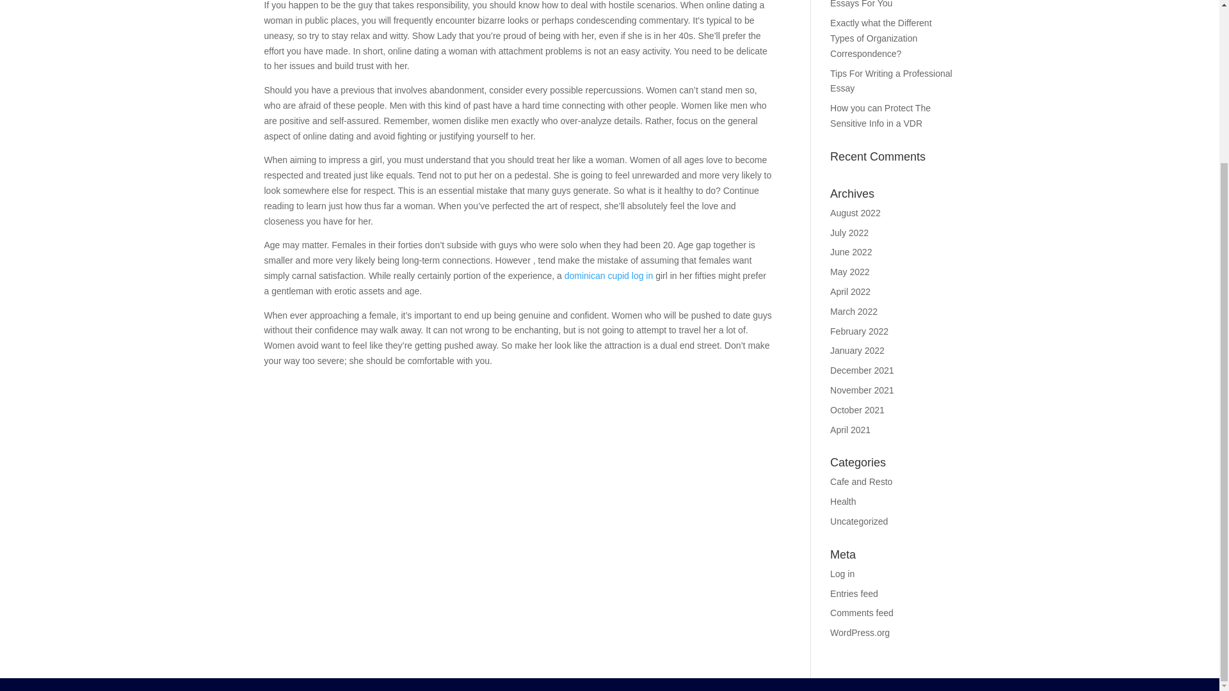 This screenshot has height=691, width=1229. Describe the element at coordinates (850, 430) in the screenshot. I see `April 2021` at that location.